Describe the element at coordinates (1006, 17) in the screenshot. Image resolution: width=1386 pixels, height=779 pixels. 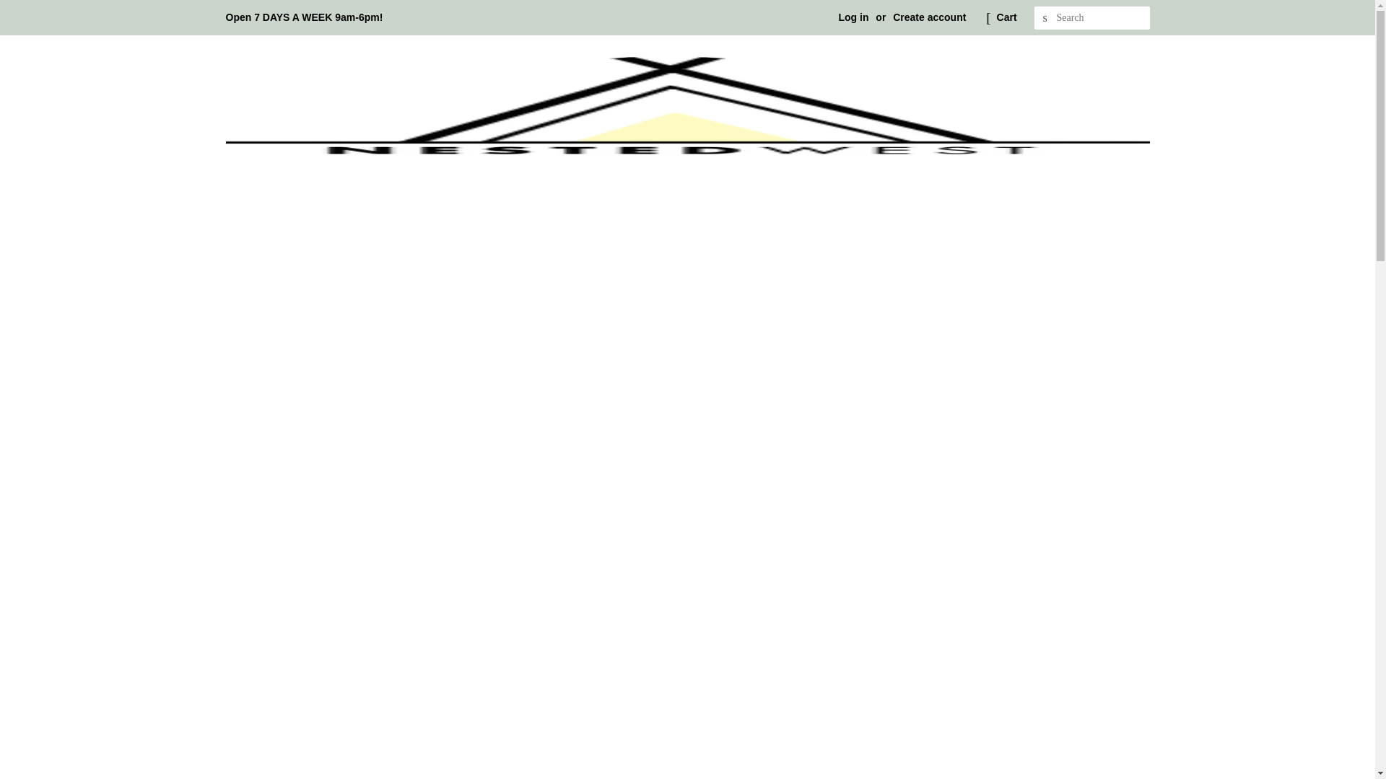
I see `Cart` at that location.